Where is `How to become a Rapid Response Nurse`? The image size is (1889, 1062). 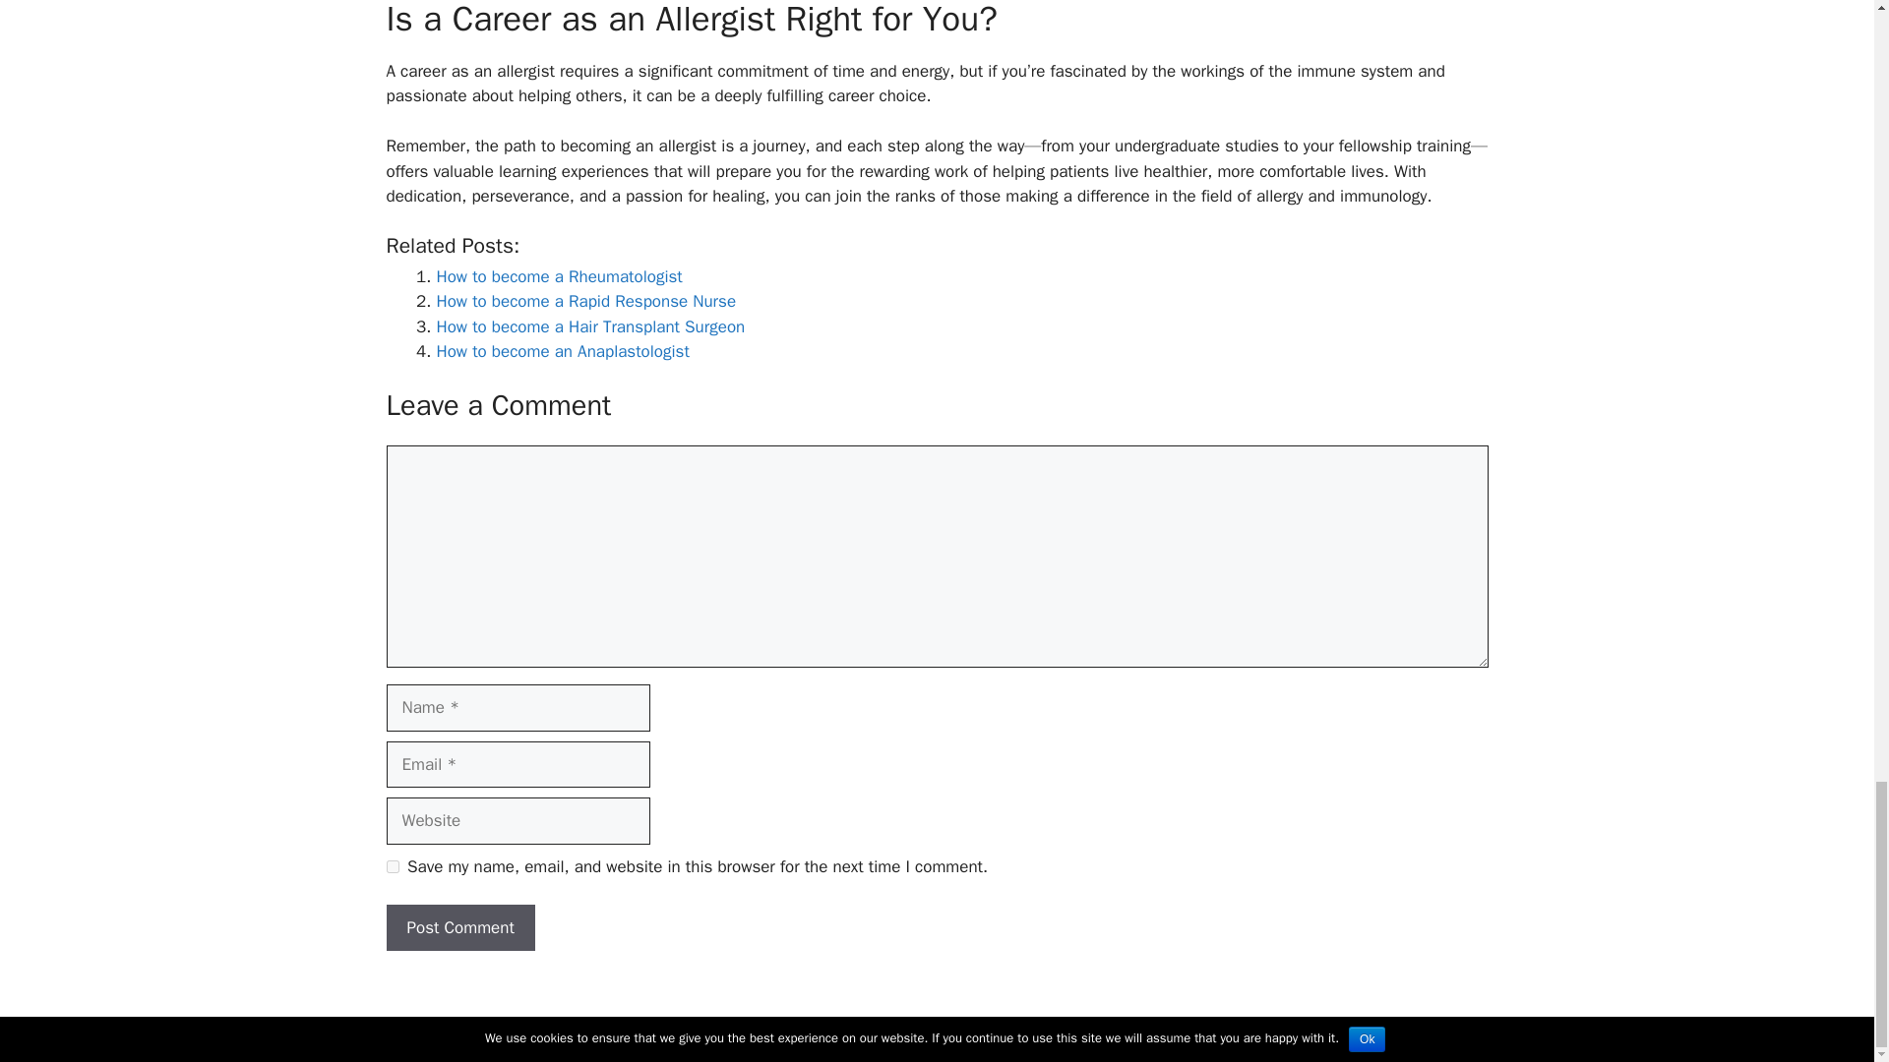
How to become a Rapid Response Nurse is located at coordinates (586, 301).